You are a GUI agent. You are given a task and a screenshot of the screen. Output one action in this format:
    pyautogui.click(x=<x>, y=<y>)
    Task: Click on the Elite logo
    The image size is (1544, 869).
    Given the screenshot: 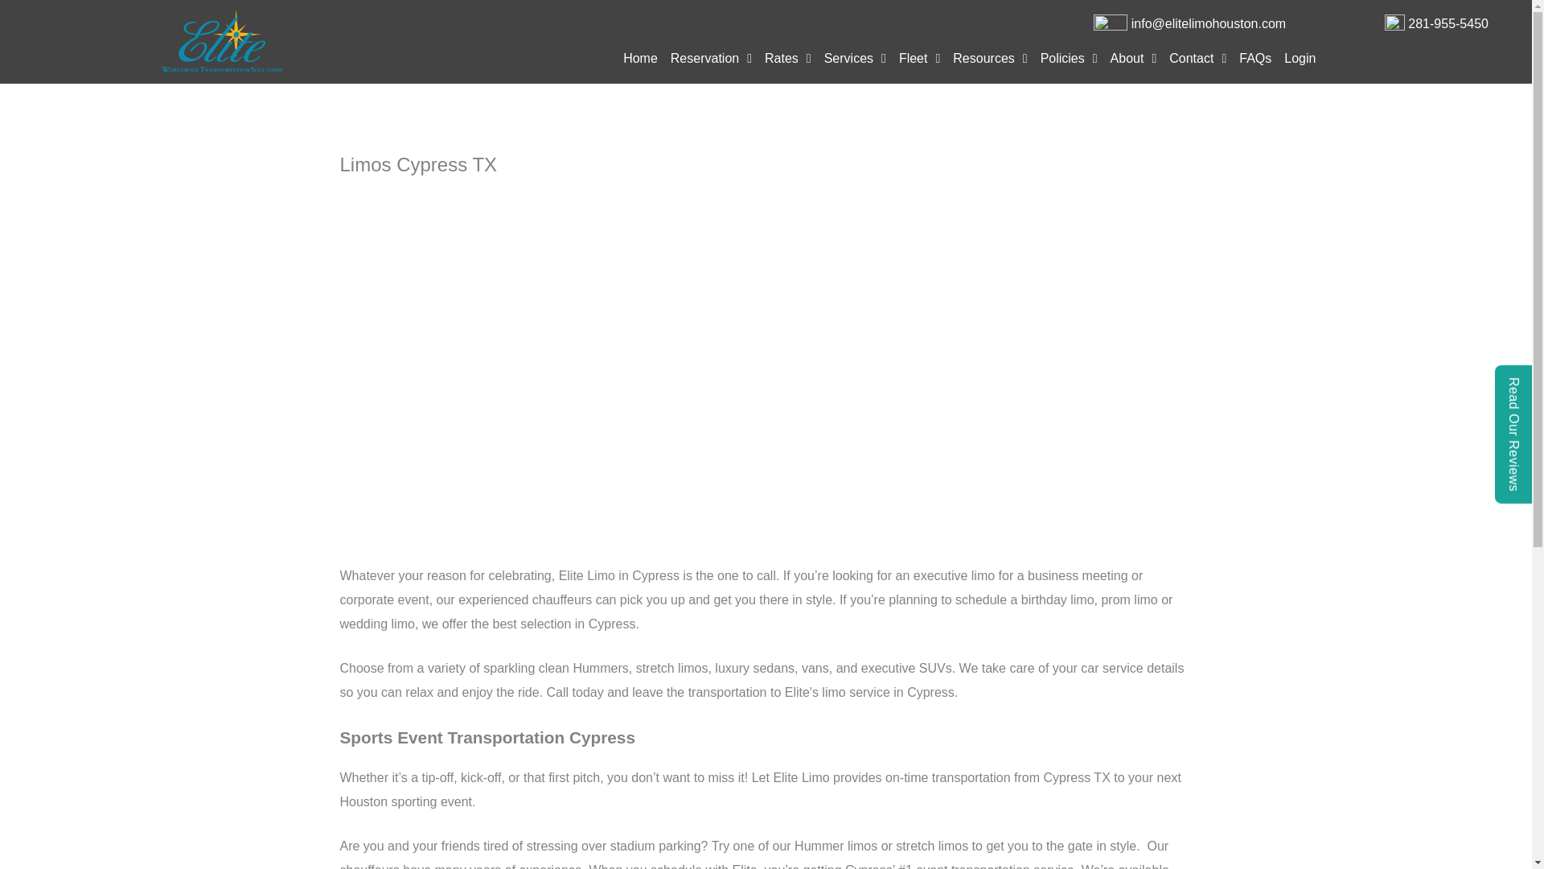 What is the action you would take?
    pyautogui.click(x=222, y=42)
    